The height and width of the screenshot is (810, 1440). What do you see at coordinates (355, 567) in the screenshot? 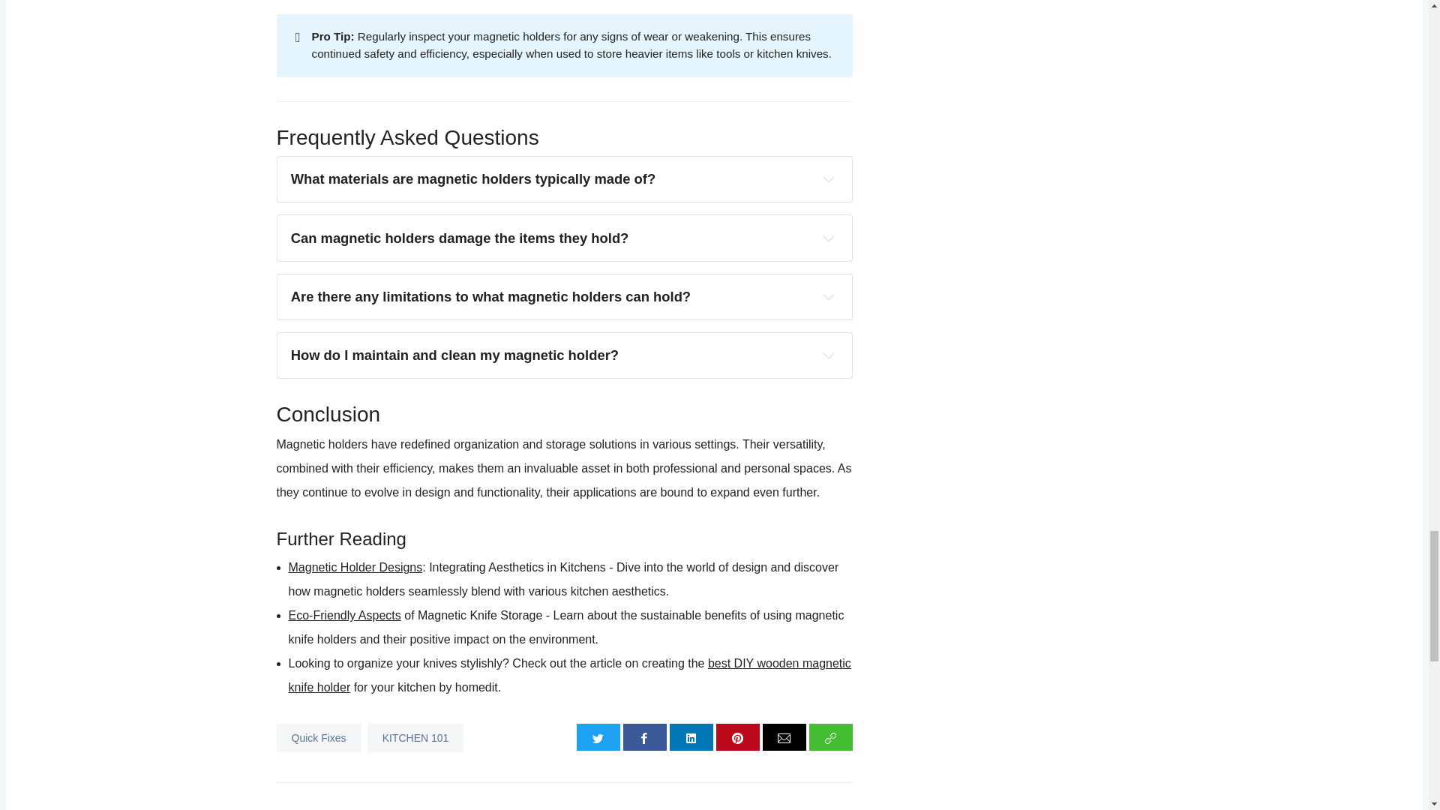
I see `Magnetic Holder Designs` at bounding box center [355, 567].